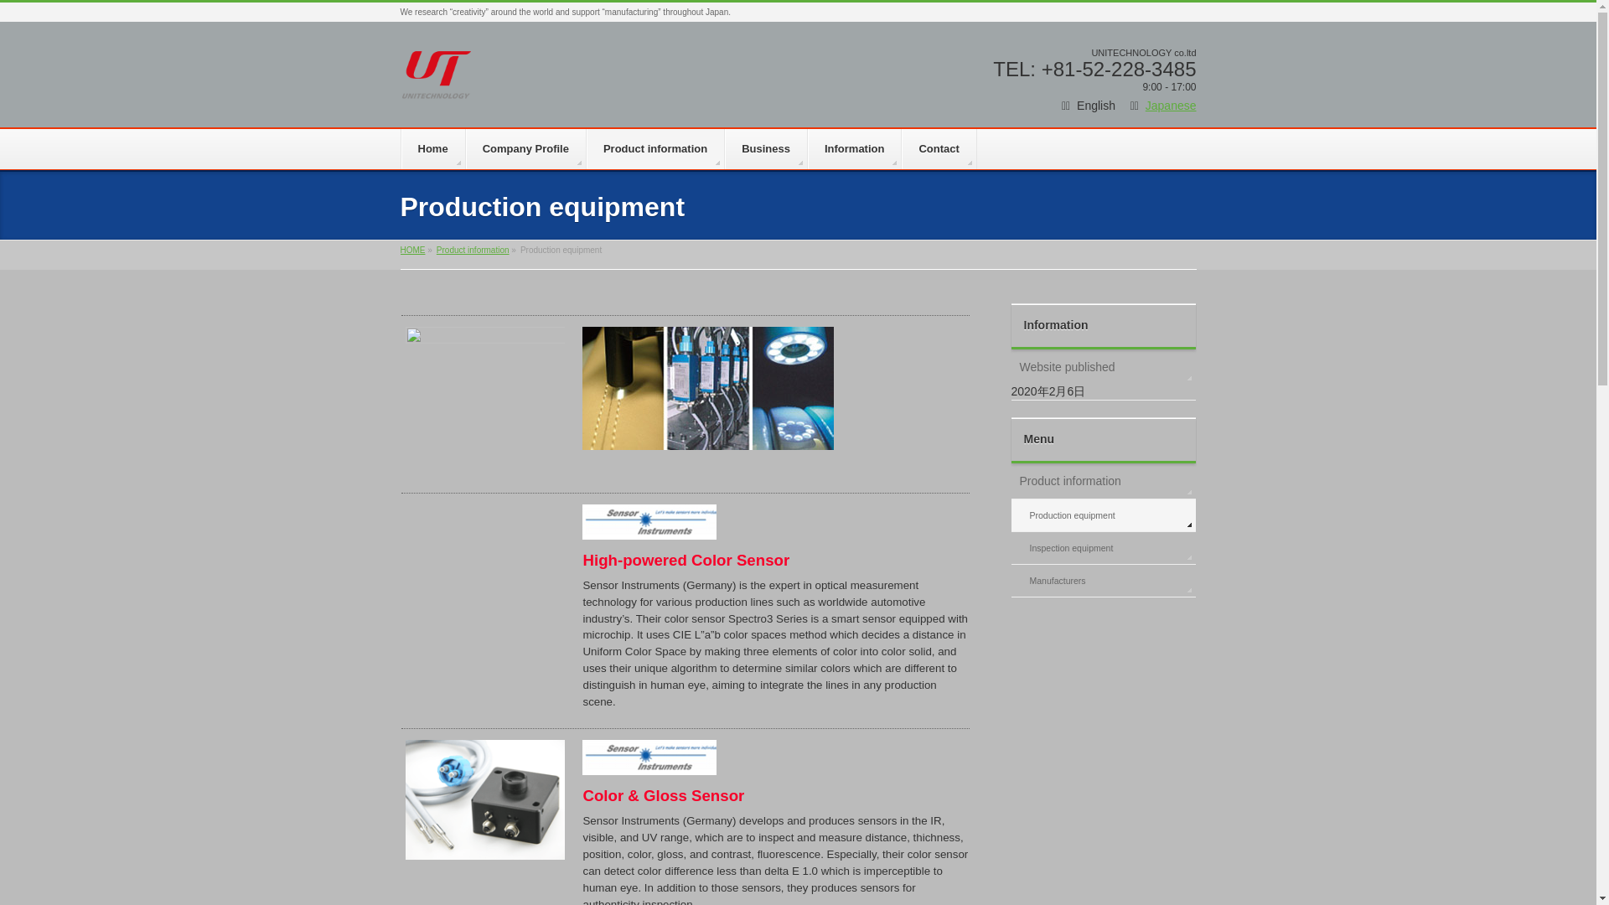 This screenshot has width=1609, height=905. What do you see at coordinates (766, 149) in the screenshot?
I see `Business` at bounding box center [766, 149].